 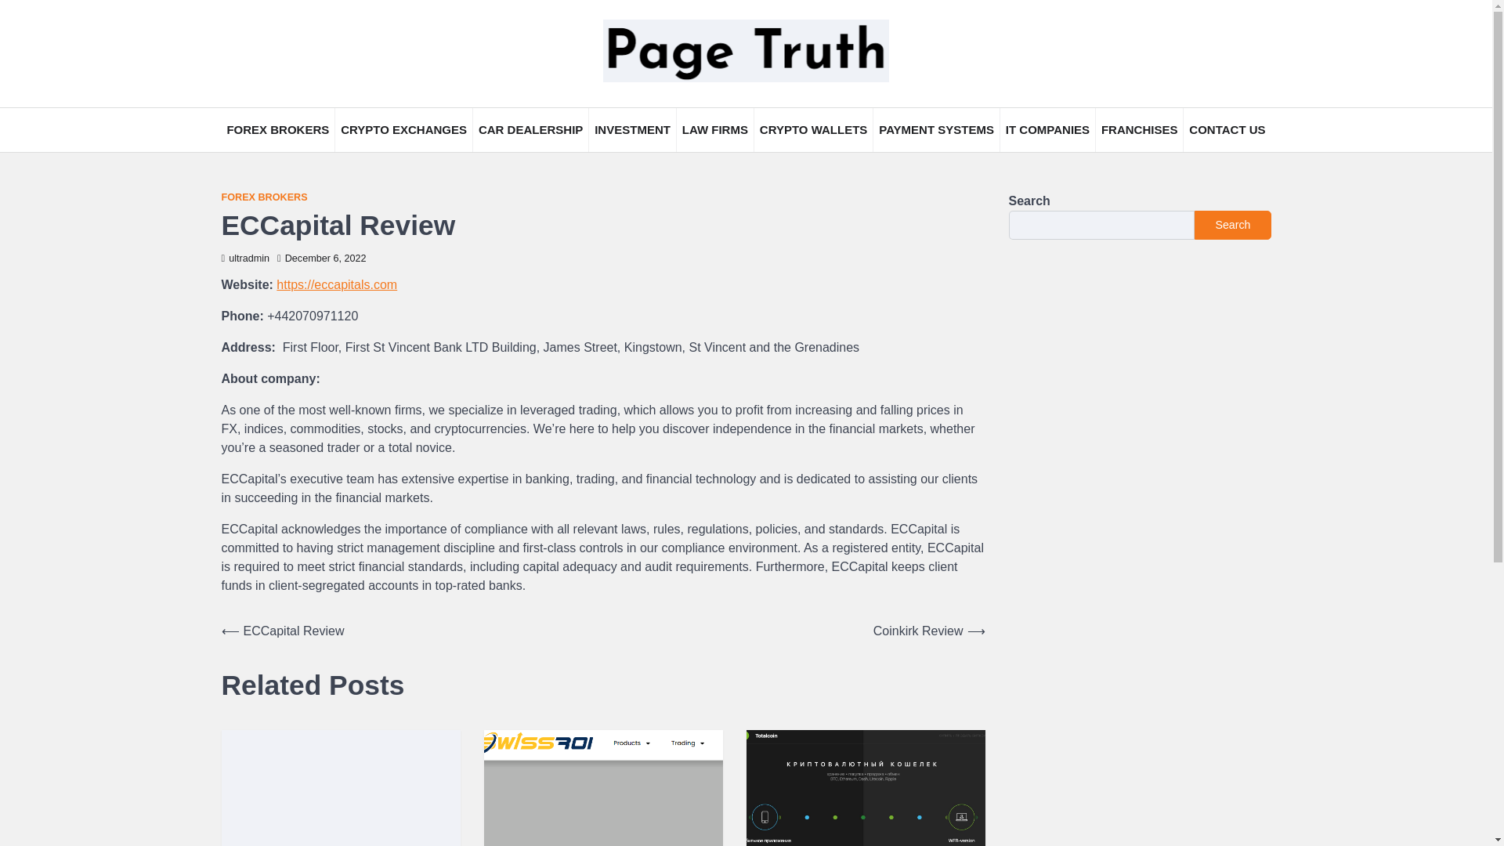 What do you see at coordinates (244, 258) in the screenshot?
I see `ultradmin` at bounding box center [244, 258].